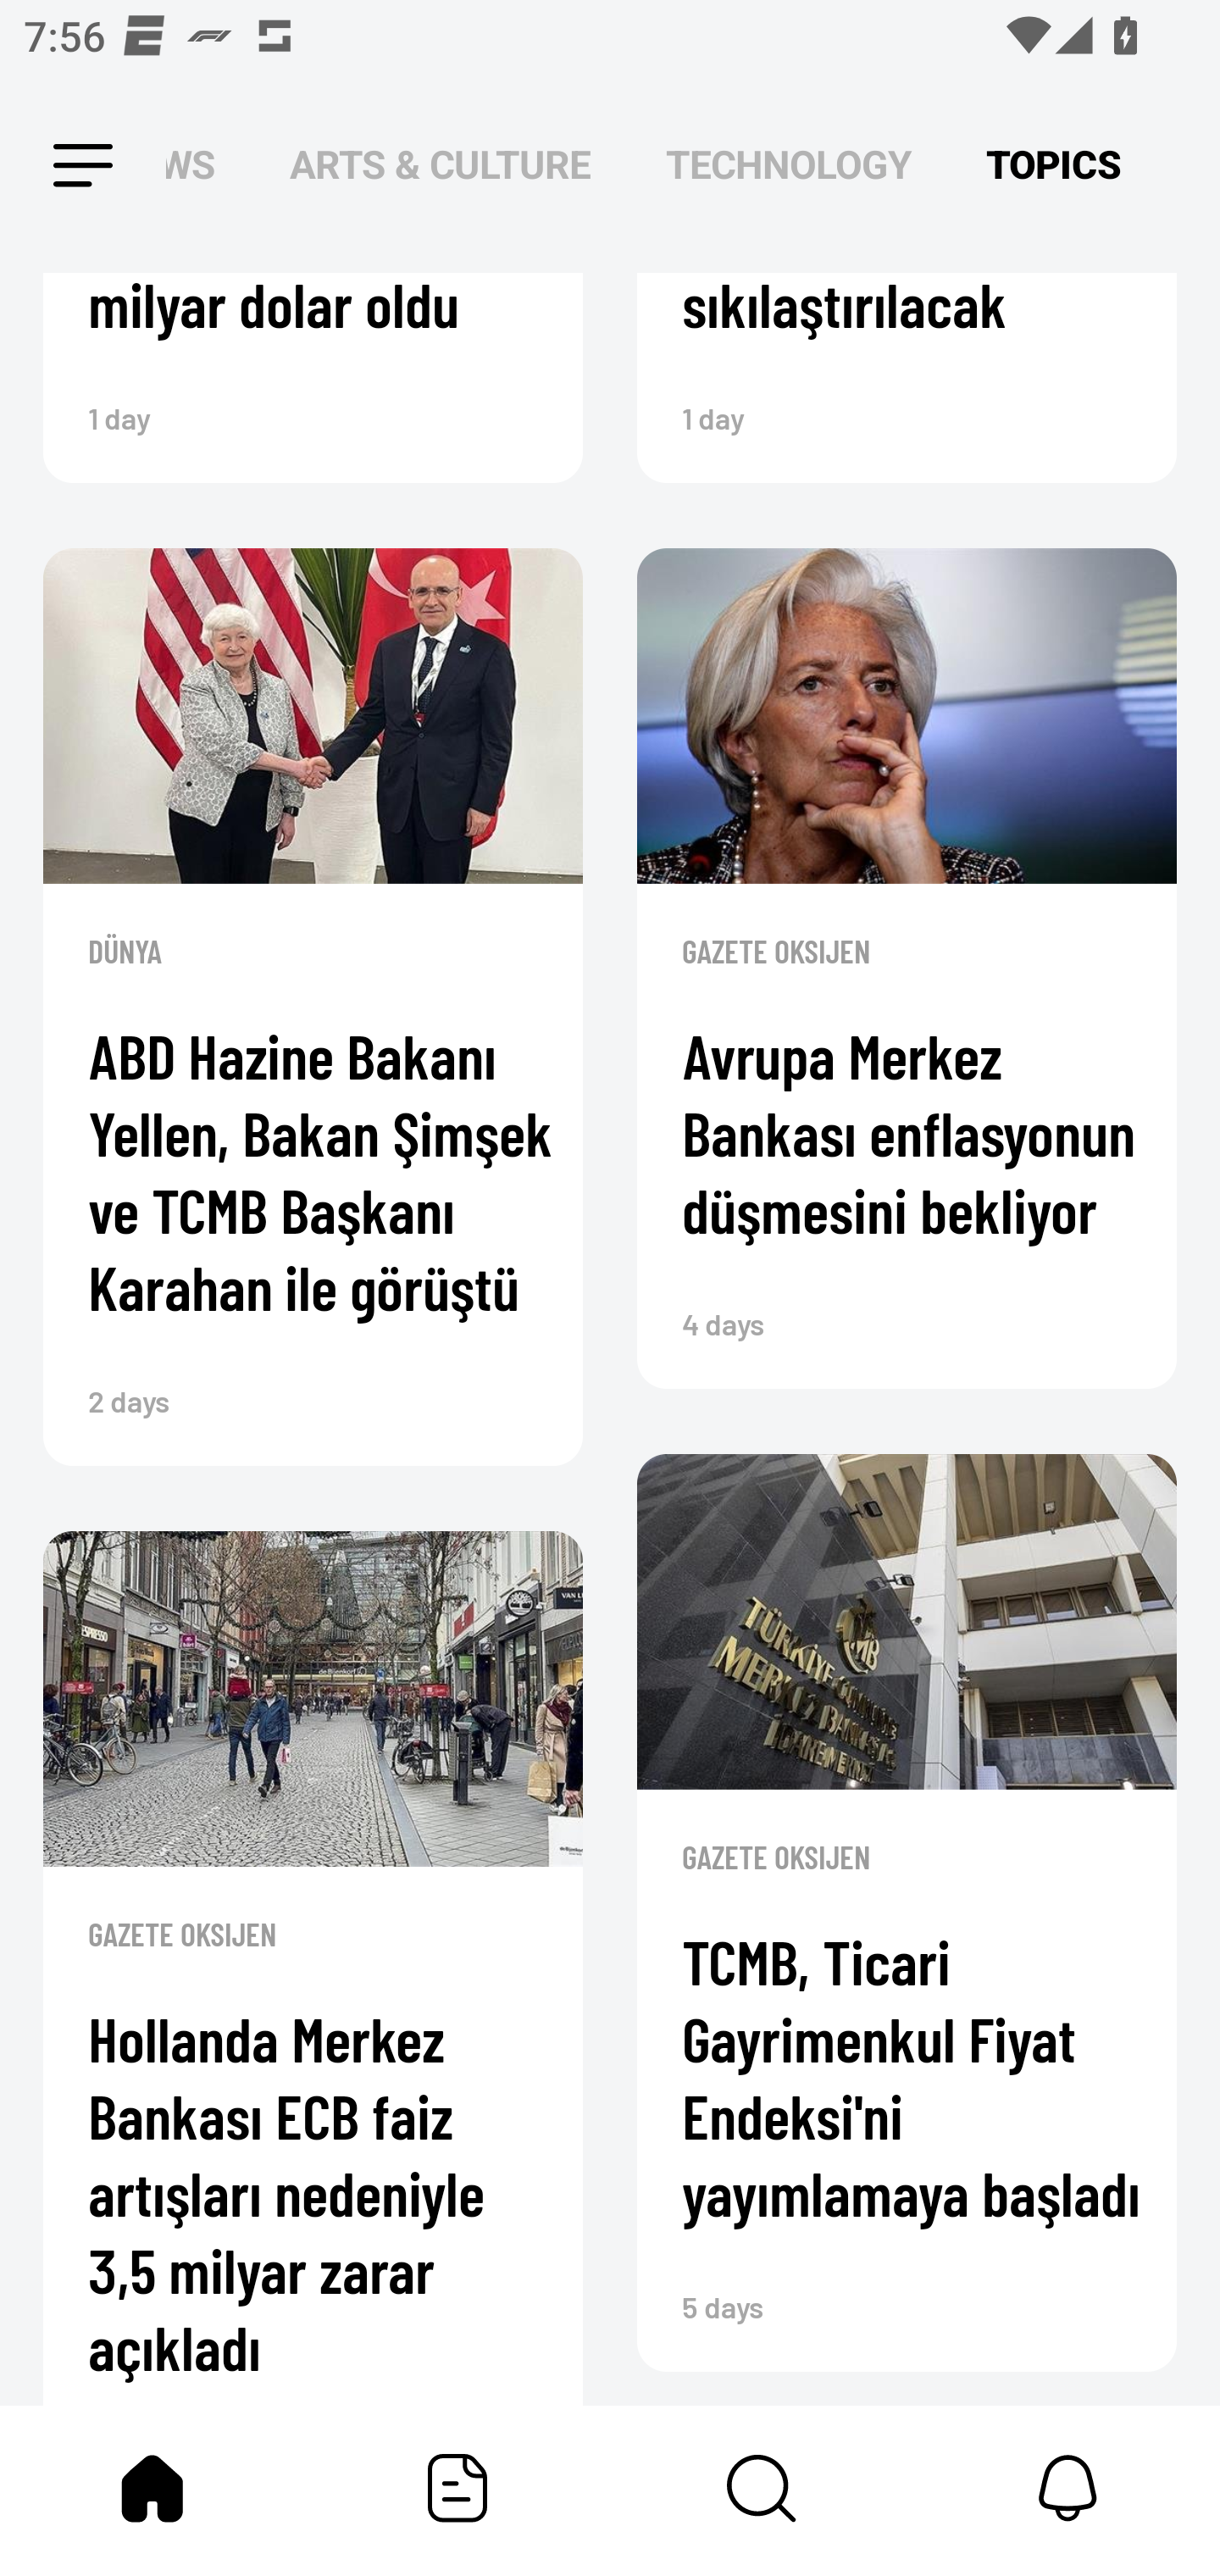  I want to click on Notifications, so click(1067, 2488).